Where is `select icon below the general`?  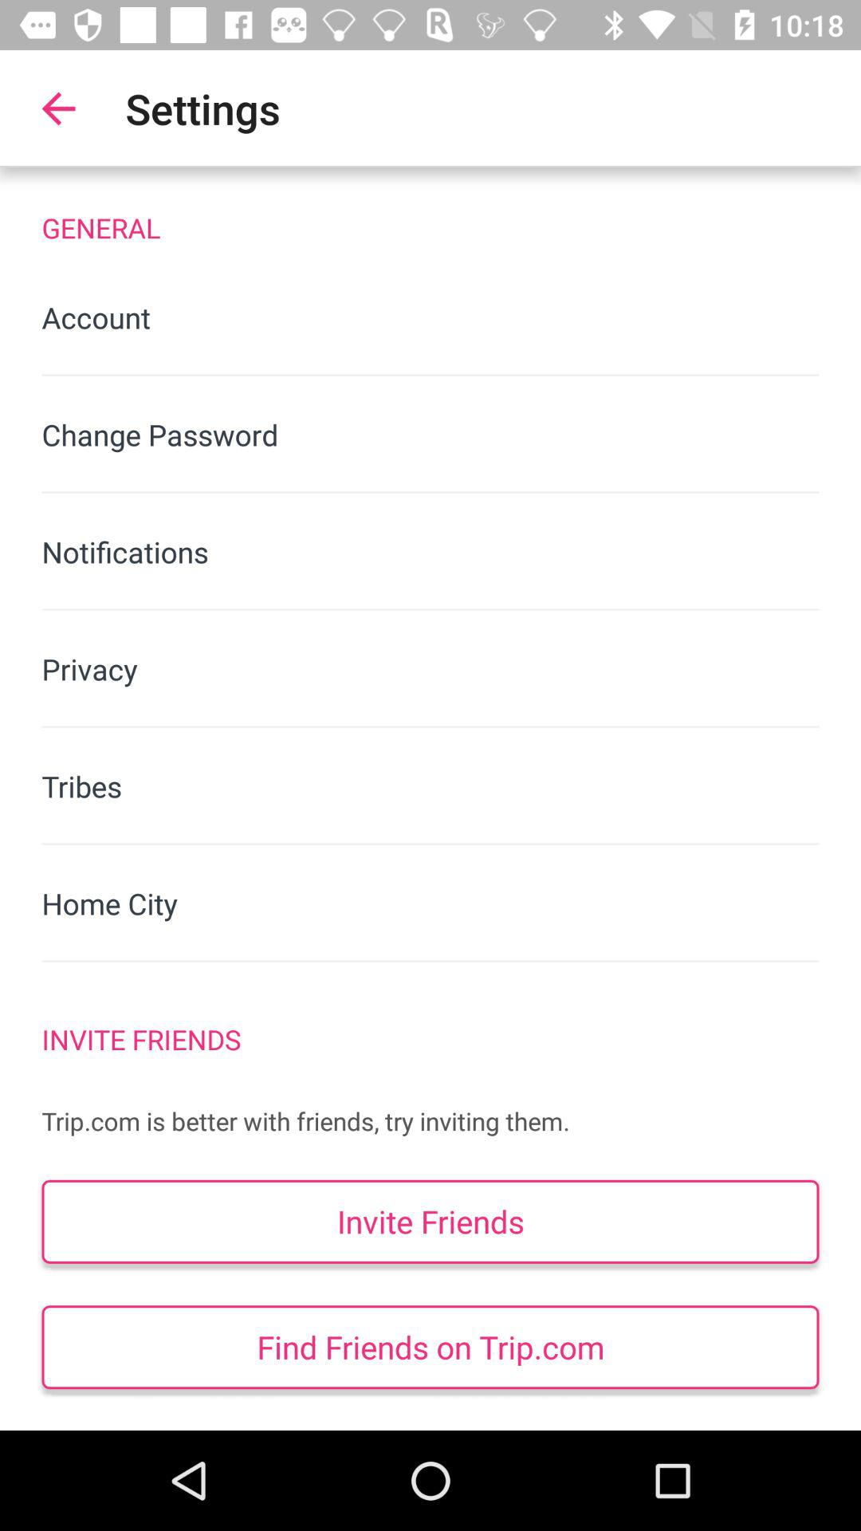 select icon below the general is located at coordinates (431, 317).